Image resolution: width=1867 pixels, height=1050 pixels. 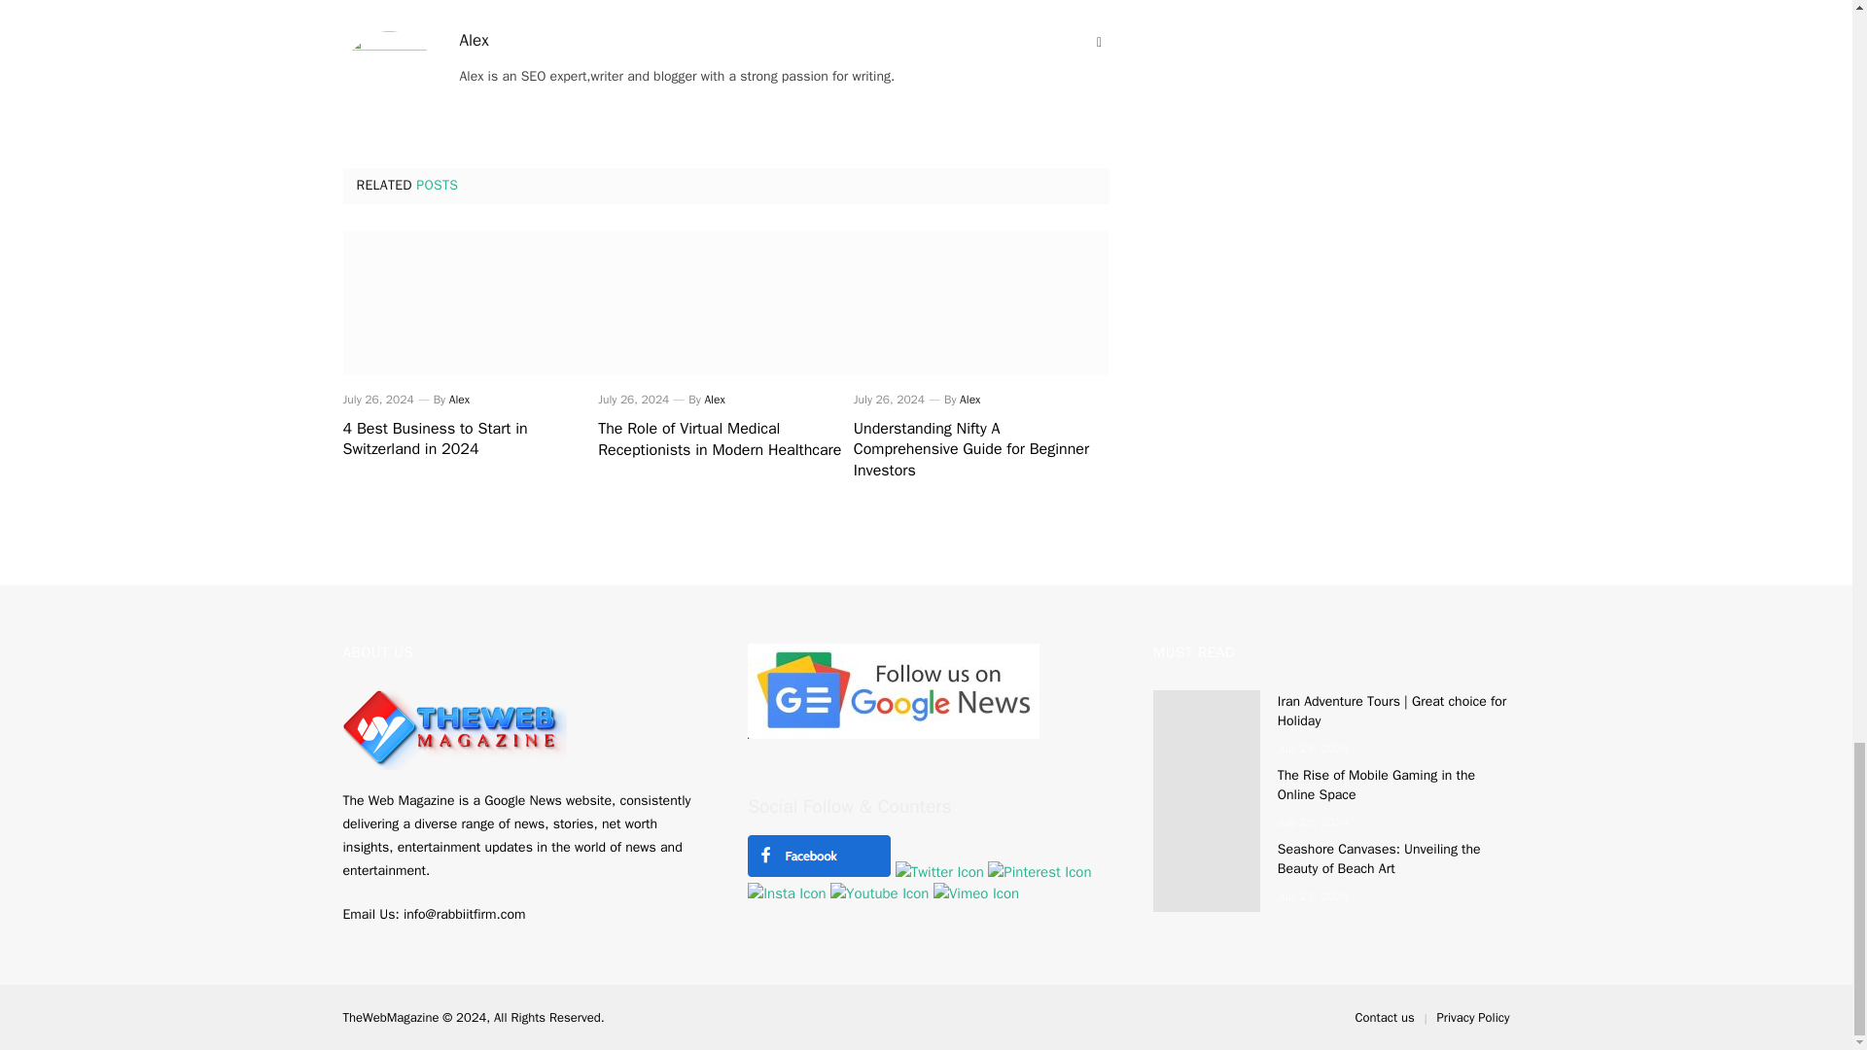 What do you see at coordinates (473, 41) in the screenshot?
I see `Alex` at bounding box center [473, 41].